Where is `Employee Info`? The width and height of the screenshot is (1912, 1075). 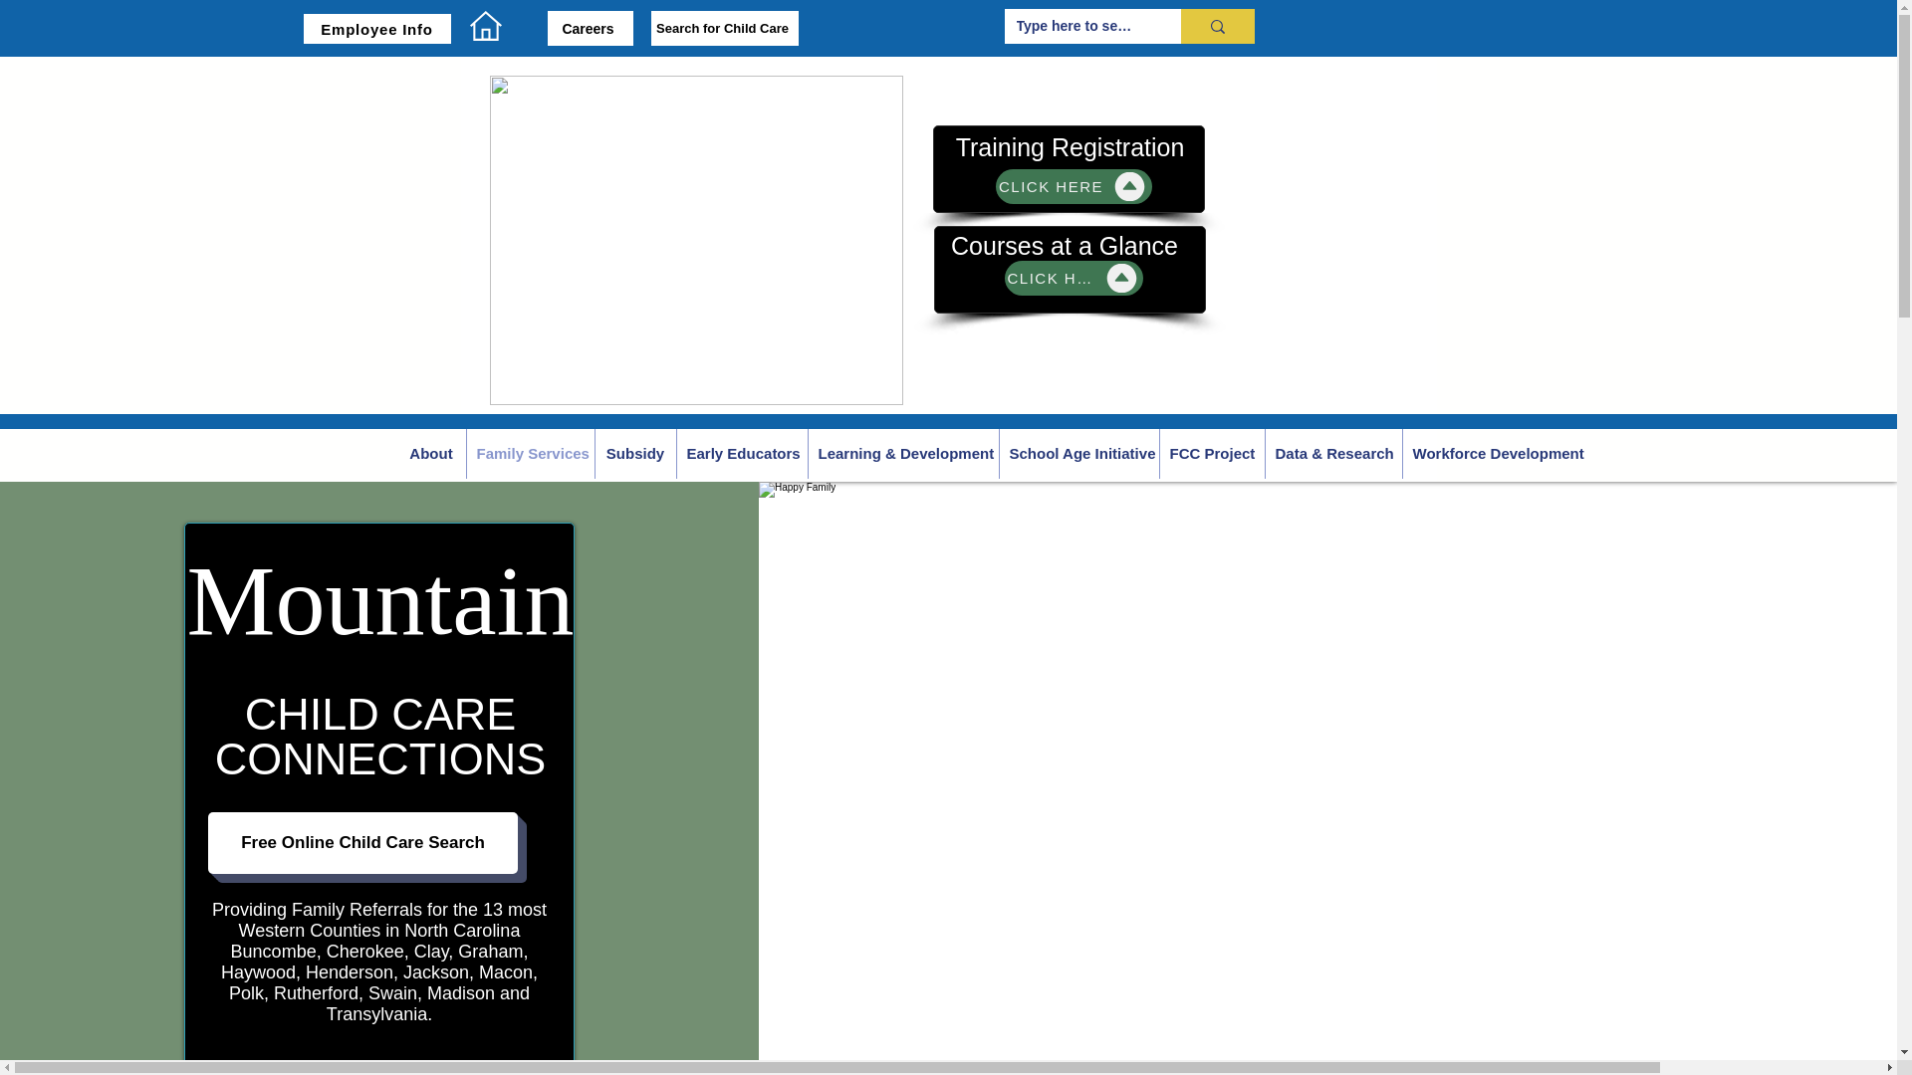
Employee Info is located at coordinates (375, 29).